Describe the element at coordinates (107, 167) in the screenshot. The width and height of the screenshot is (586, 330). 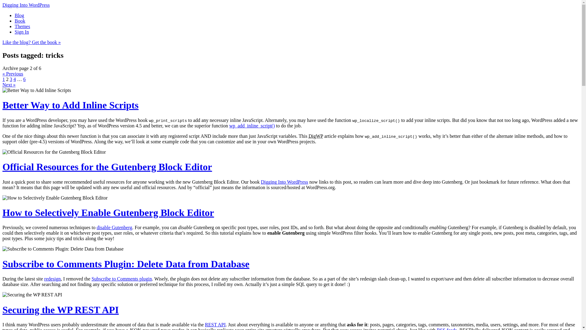
I see `Official Resources for the Gutenberg Block Editor` at that location.